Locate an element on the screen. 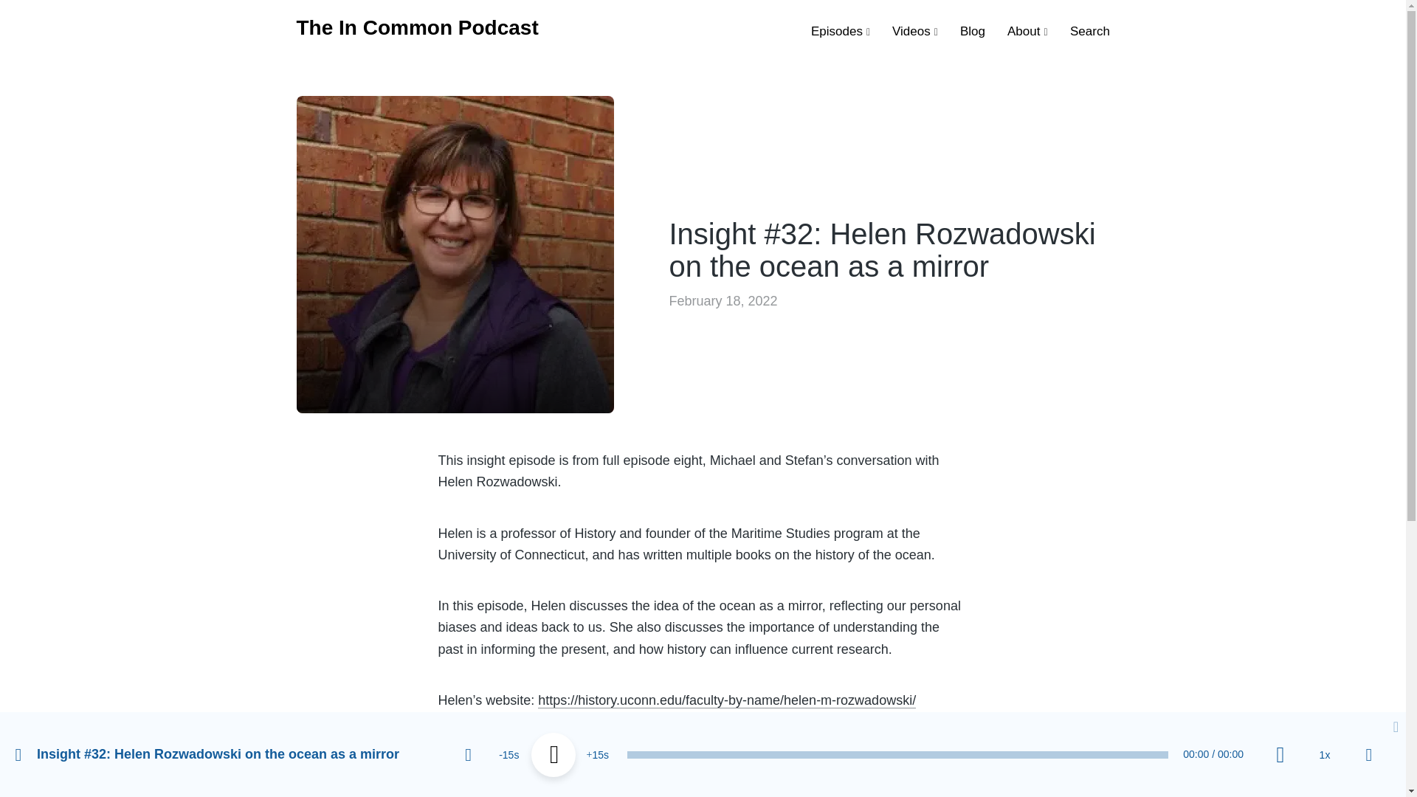 Image resolution: width=1417 pixels, height=797 pixels. Mute is located at coordinates (1280, 754).